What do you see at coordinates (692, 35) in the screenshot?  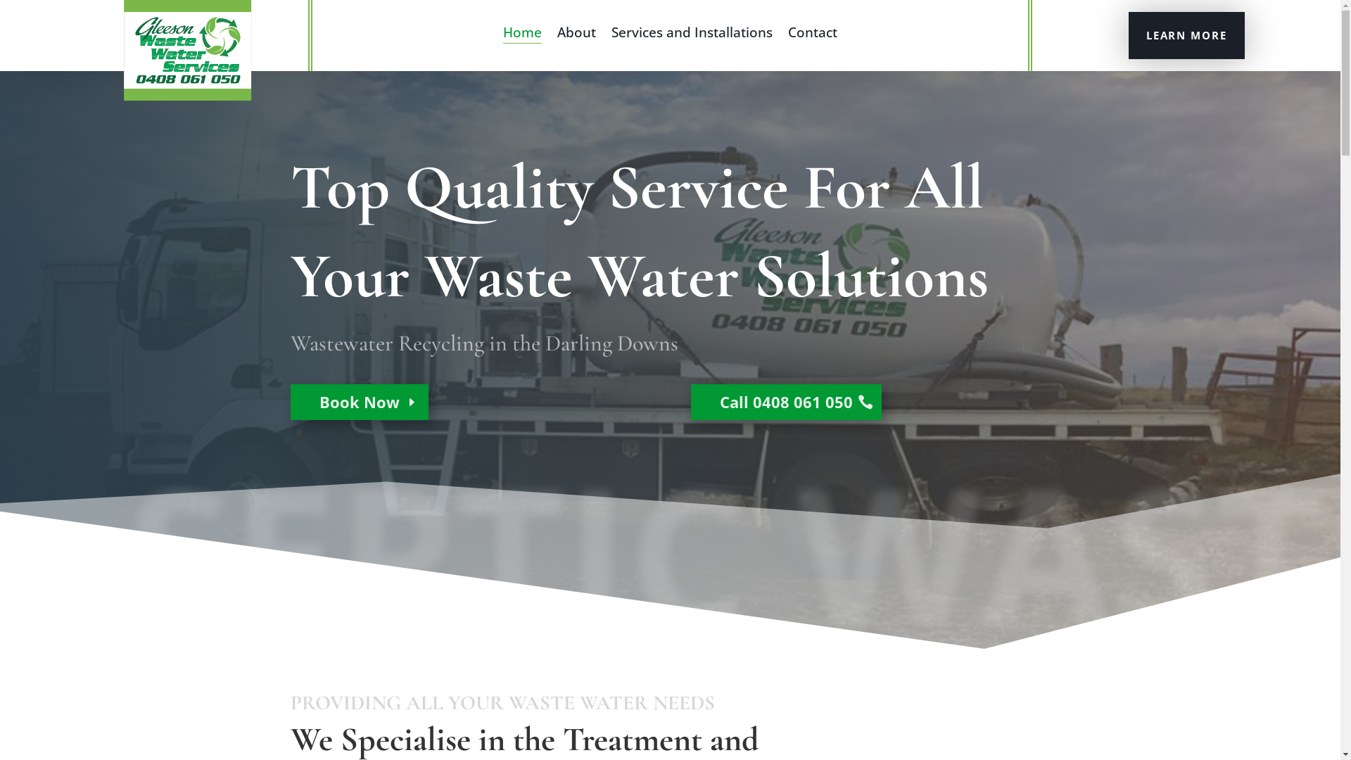 I see `Services and Installations` at bounding box center [692, 35].